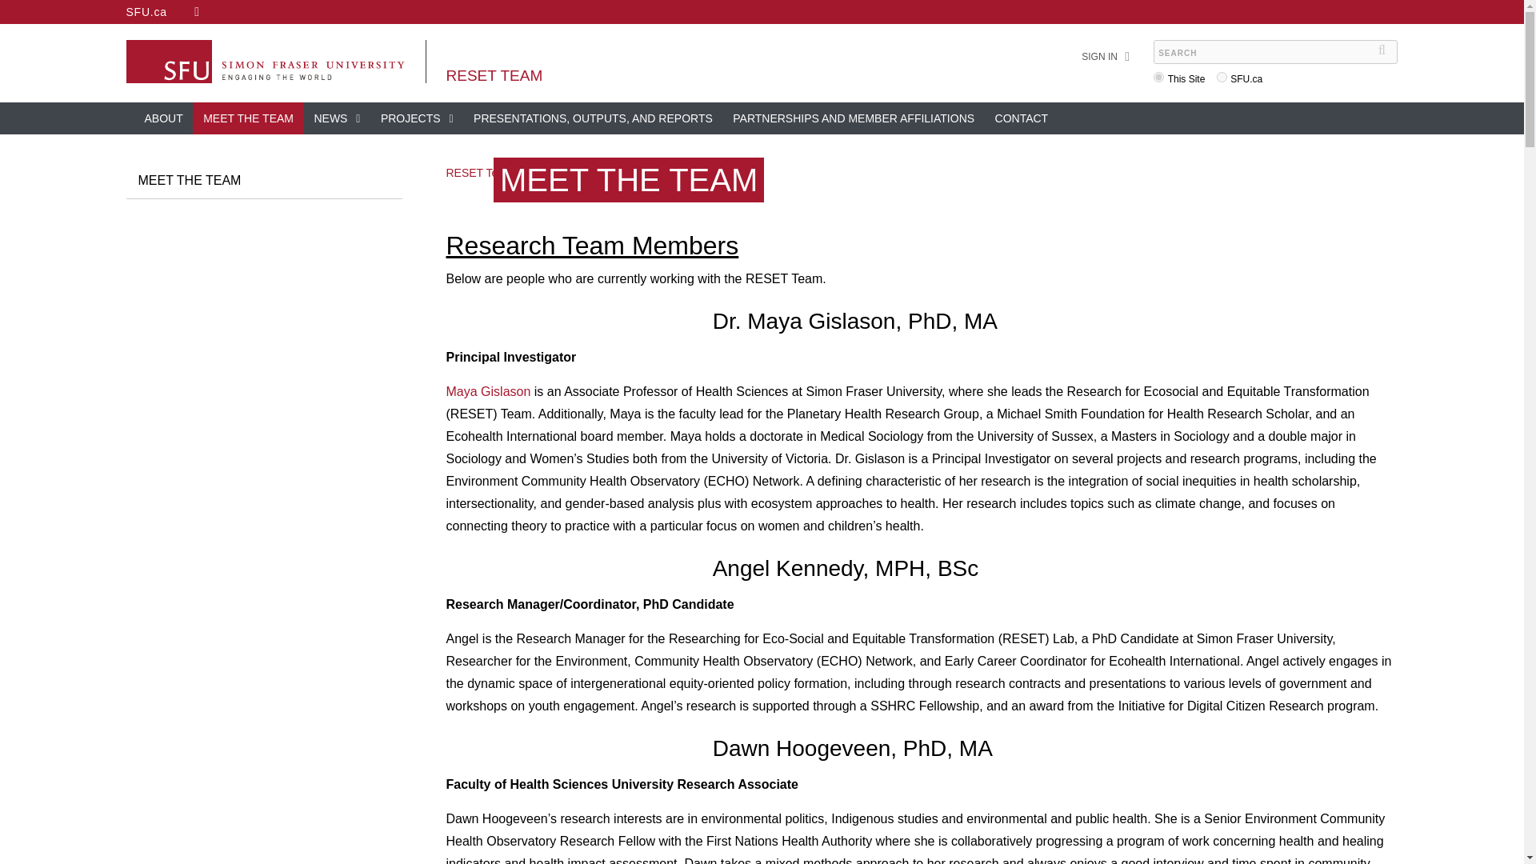 This screenshot has width=1536, height=864. What do you see at coordinates (1022, 118) in the screenshot?
I see `CONTACT` at bounding box center [1022, 118].